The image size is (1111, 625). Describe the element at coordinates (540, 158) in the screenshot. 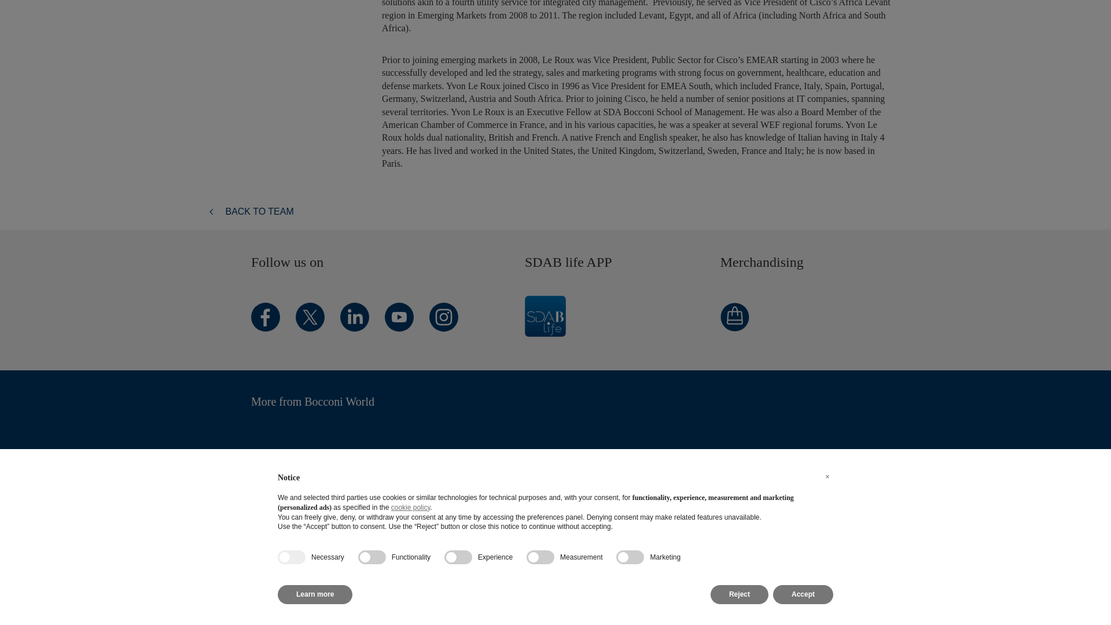

I see `false` at that location.